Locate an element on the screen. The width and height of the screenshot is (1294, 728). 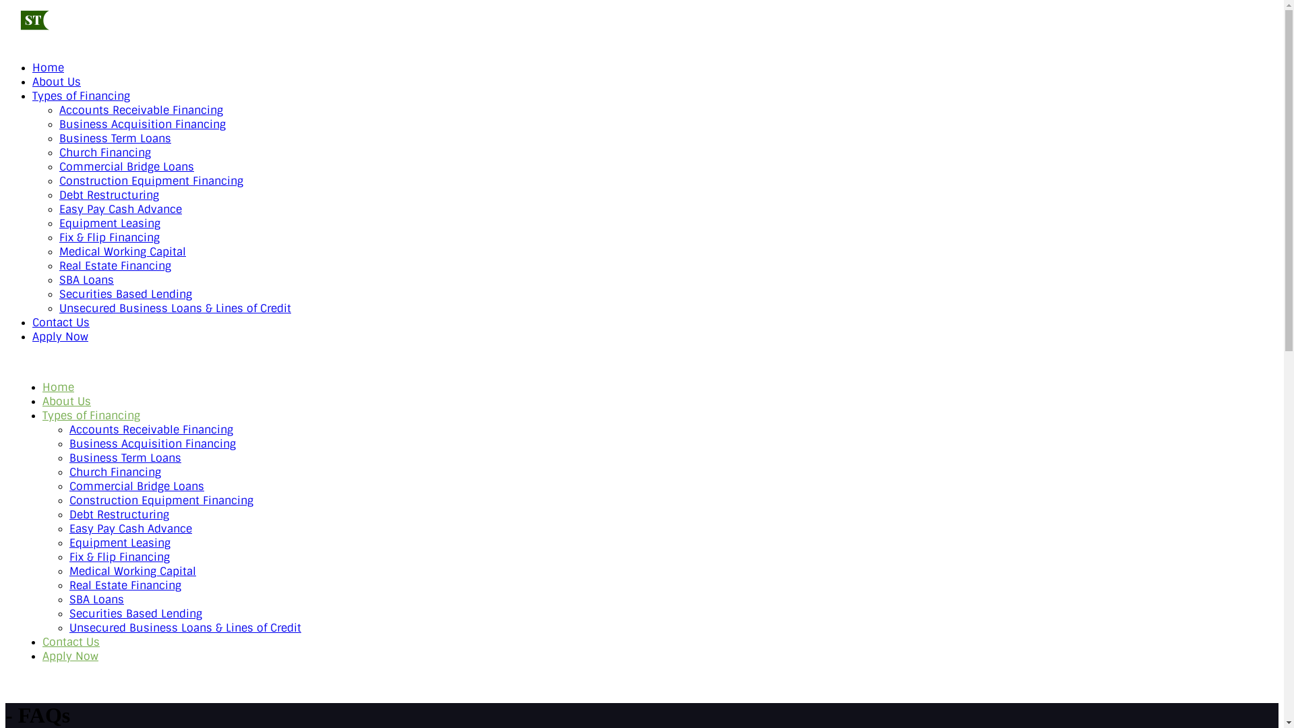
Church Financing is located at coordinates (105, 152).